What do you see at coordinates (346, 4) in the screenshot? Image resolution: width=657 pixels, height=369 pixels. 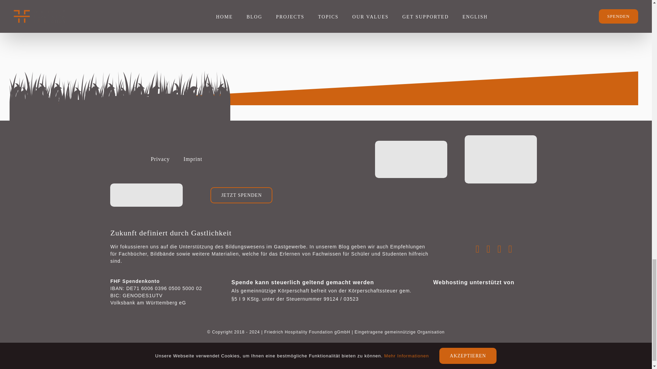 I see `Hotel Management II: Career Opportunity for Young People` at bounding box center [346, 4].